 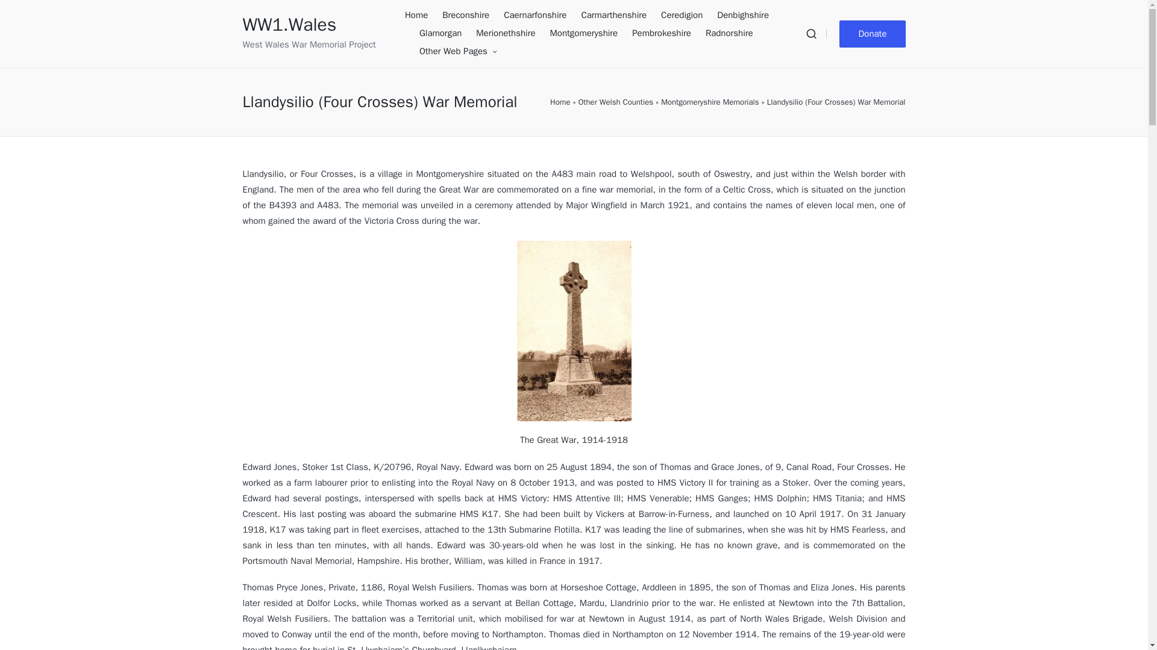 What do you see at coordinates (584, 34) in the screenshot?
I see `Montgomeryshire` at bounding box center [584, 34].